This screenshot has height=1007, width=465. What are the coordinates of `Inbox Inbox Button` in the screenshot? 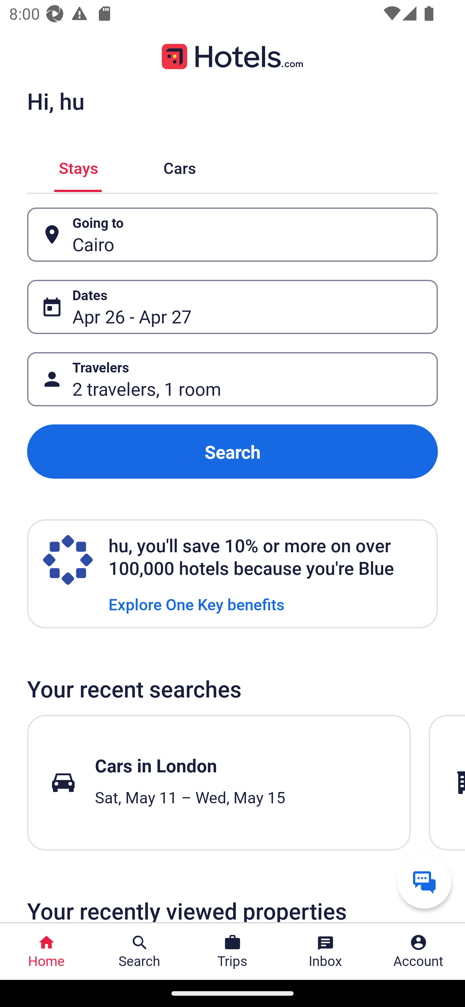 It's located at (325, 951).